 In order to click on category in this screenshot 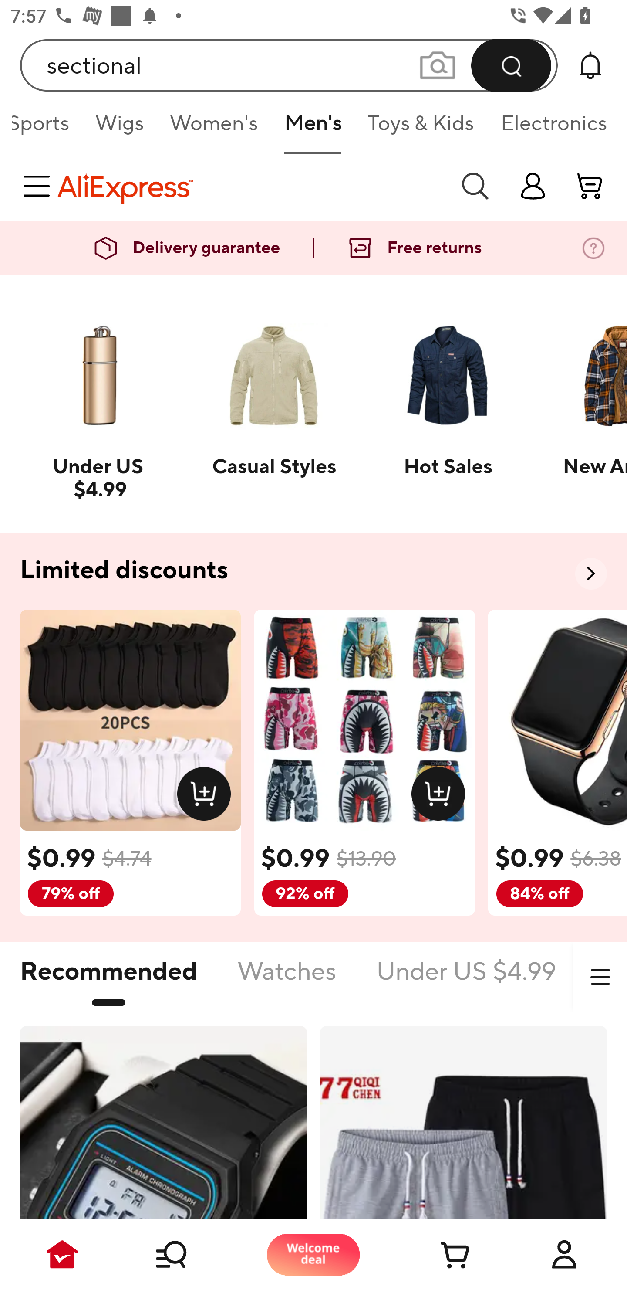, I will do `click(39, 186)`.